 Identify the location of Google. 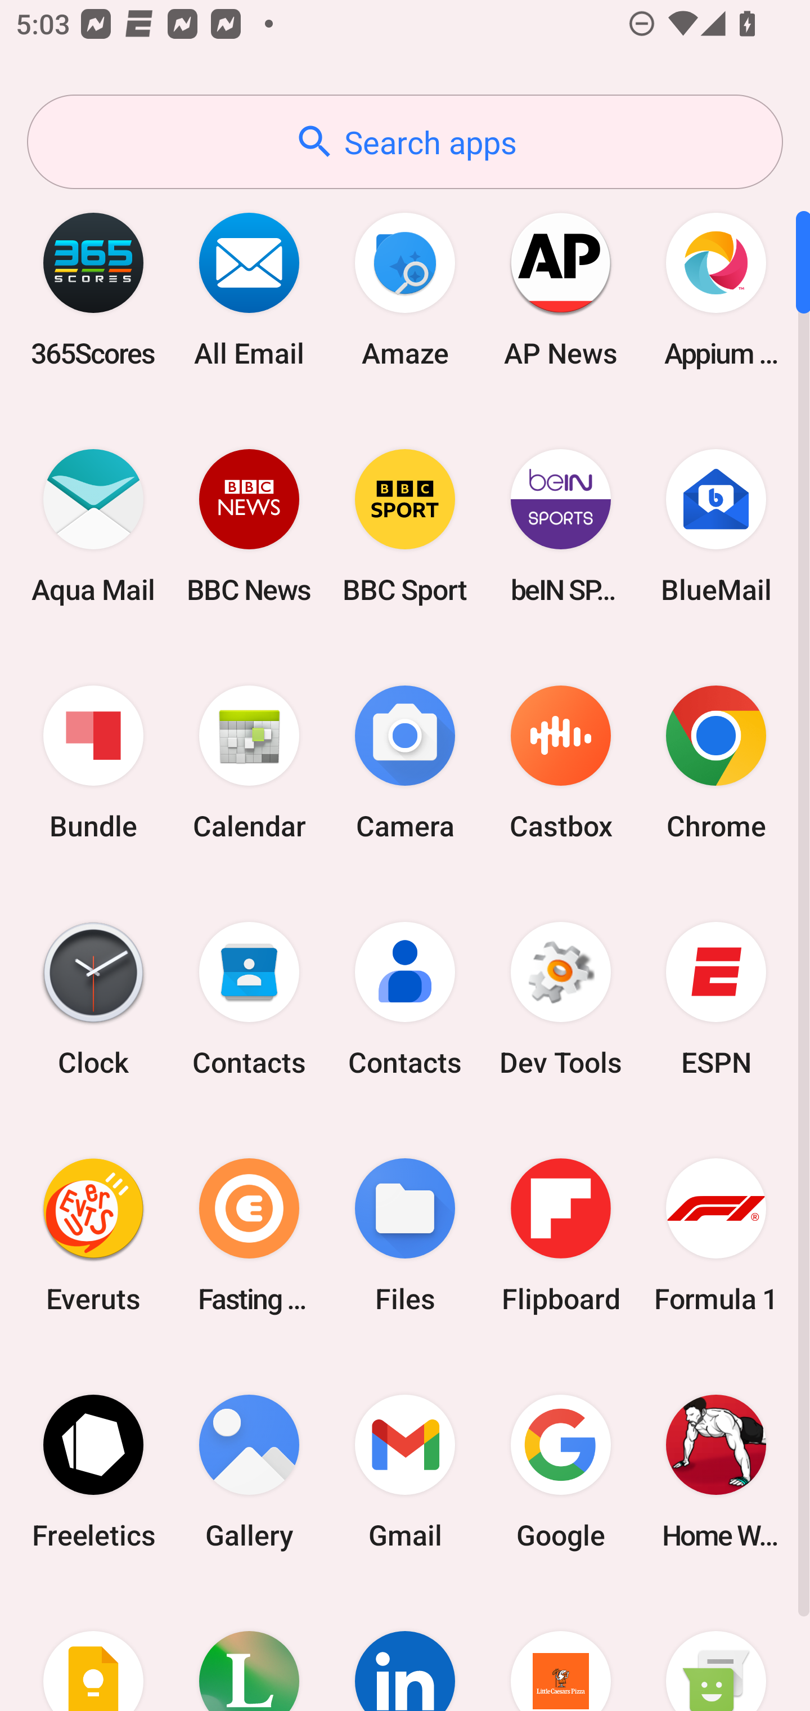
(560, 1471).